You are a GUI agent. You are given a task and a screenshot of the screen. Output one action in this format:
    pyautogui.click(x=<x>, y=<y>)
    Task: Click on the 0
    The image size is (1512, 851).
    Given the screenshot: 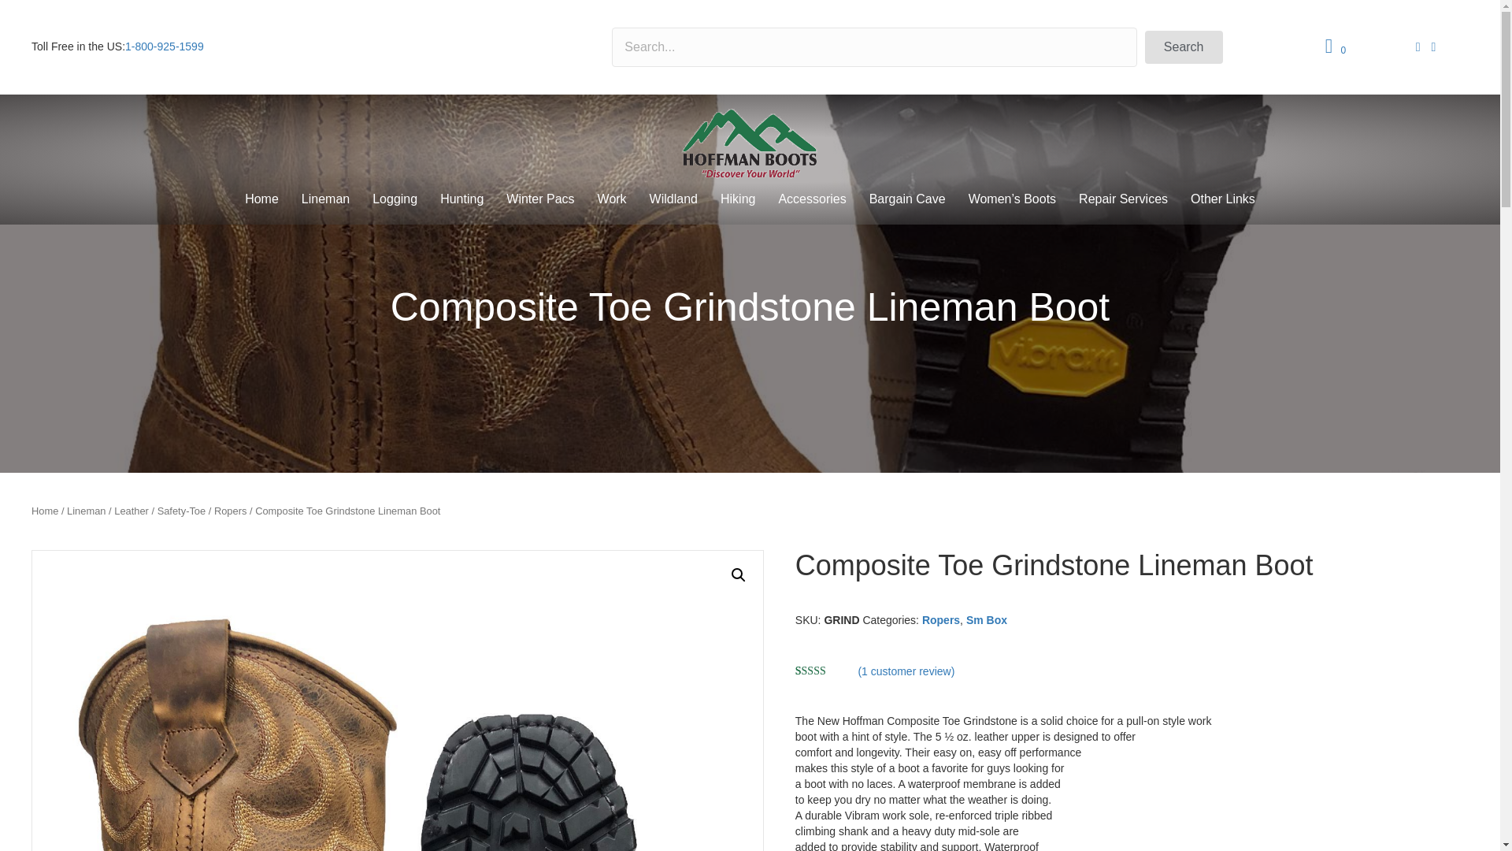 What is the action you would take?
    pyautogui.click(x=1339, y=47)
    